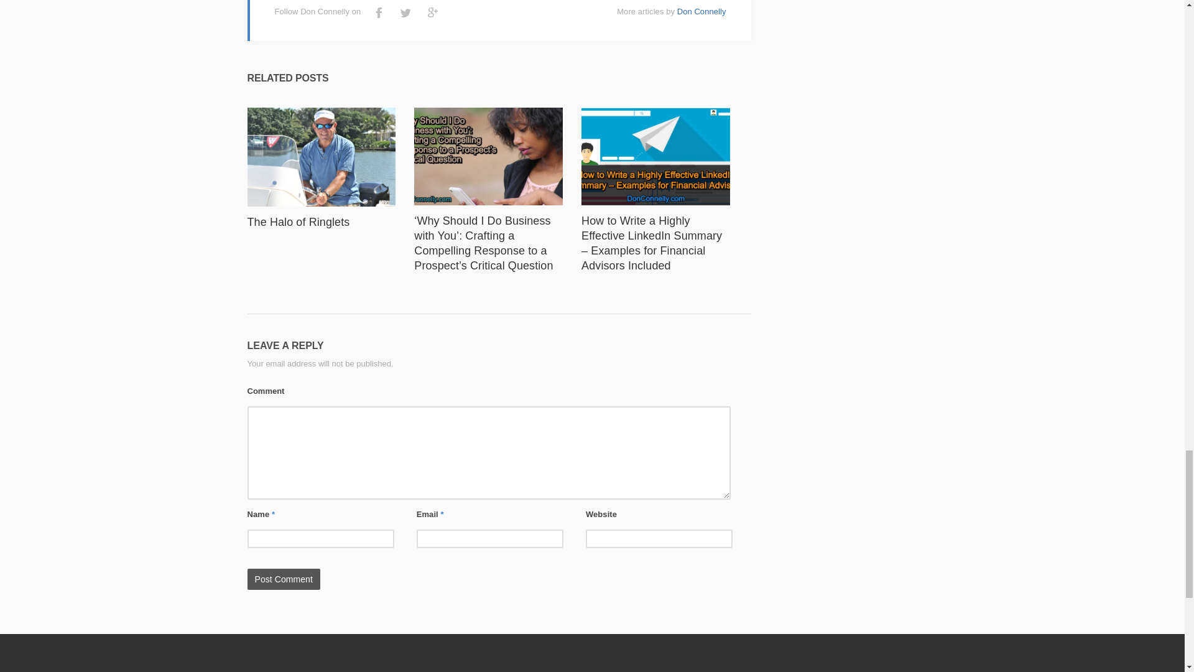 This screenshot has width=1194, height=672. Describe the element at coordinates (701, 11) in the screenshot. I see `Posts by Don Connelly` at that location.